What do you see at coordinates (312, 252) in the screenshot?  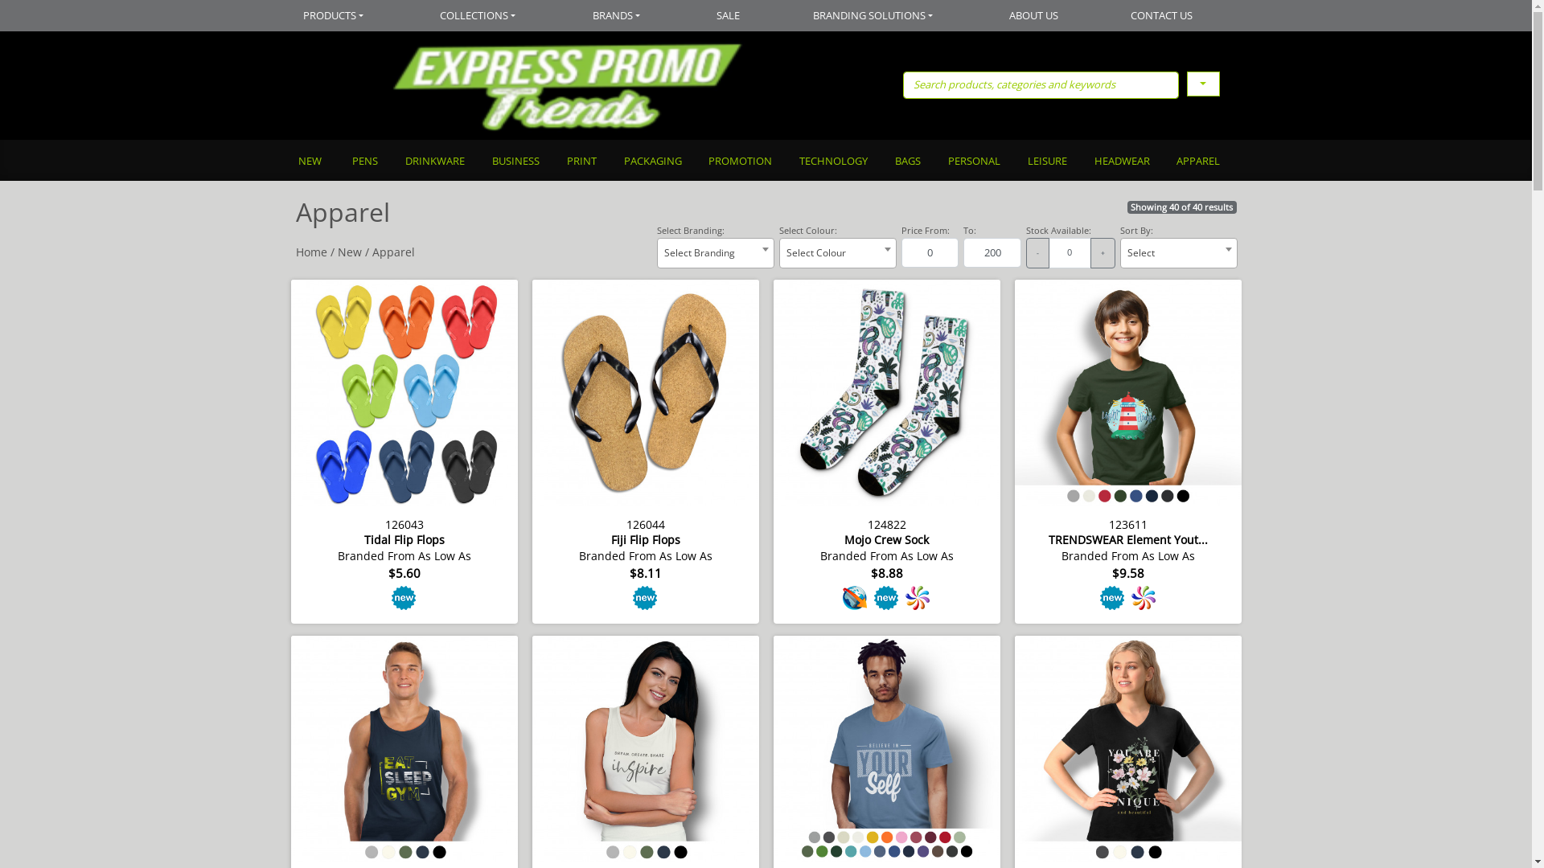 I see `Home` at bounding box center [312, 252].